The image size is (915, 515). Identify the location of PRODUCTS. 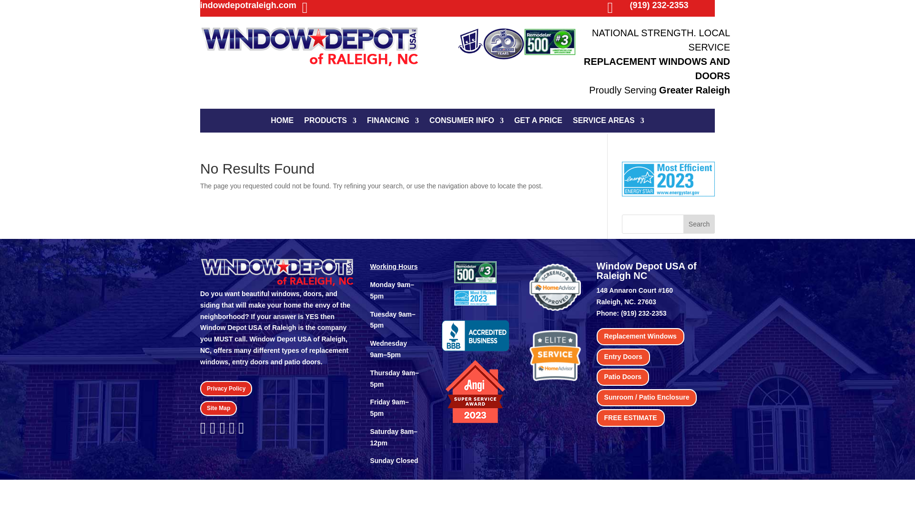
(330, 122).